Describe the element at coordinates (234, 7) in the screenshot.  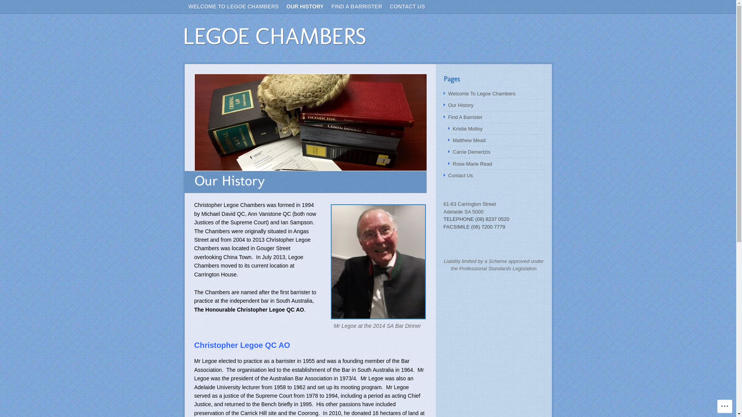
I see `WELCOME TO LEGOE CHAMBERS` at that location.